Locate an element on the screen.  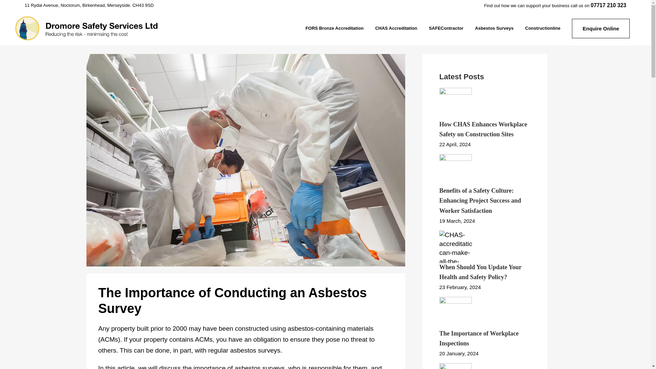
CHAS Accreditation is located at coordinates (396, 28).